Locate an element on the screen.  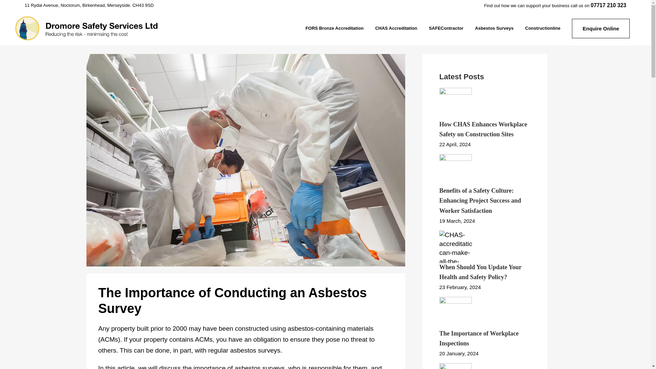
CHAS Accreditation is located at coordinates (396, 28).